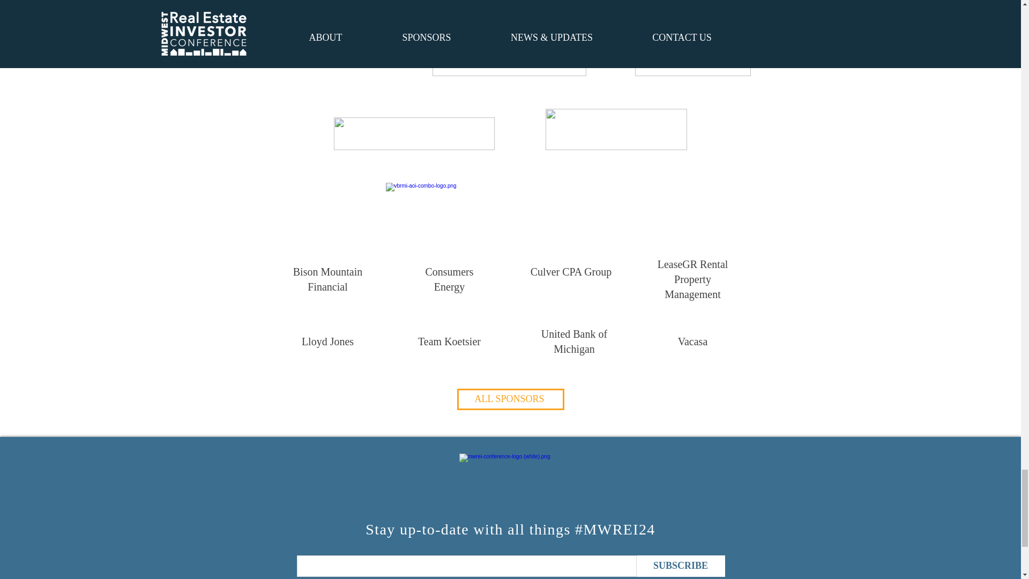 This screenshot has height=579, width=1029. I want to click on Lloyd Jones, so click(327, 342).